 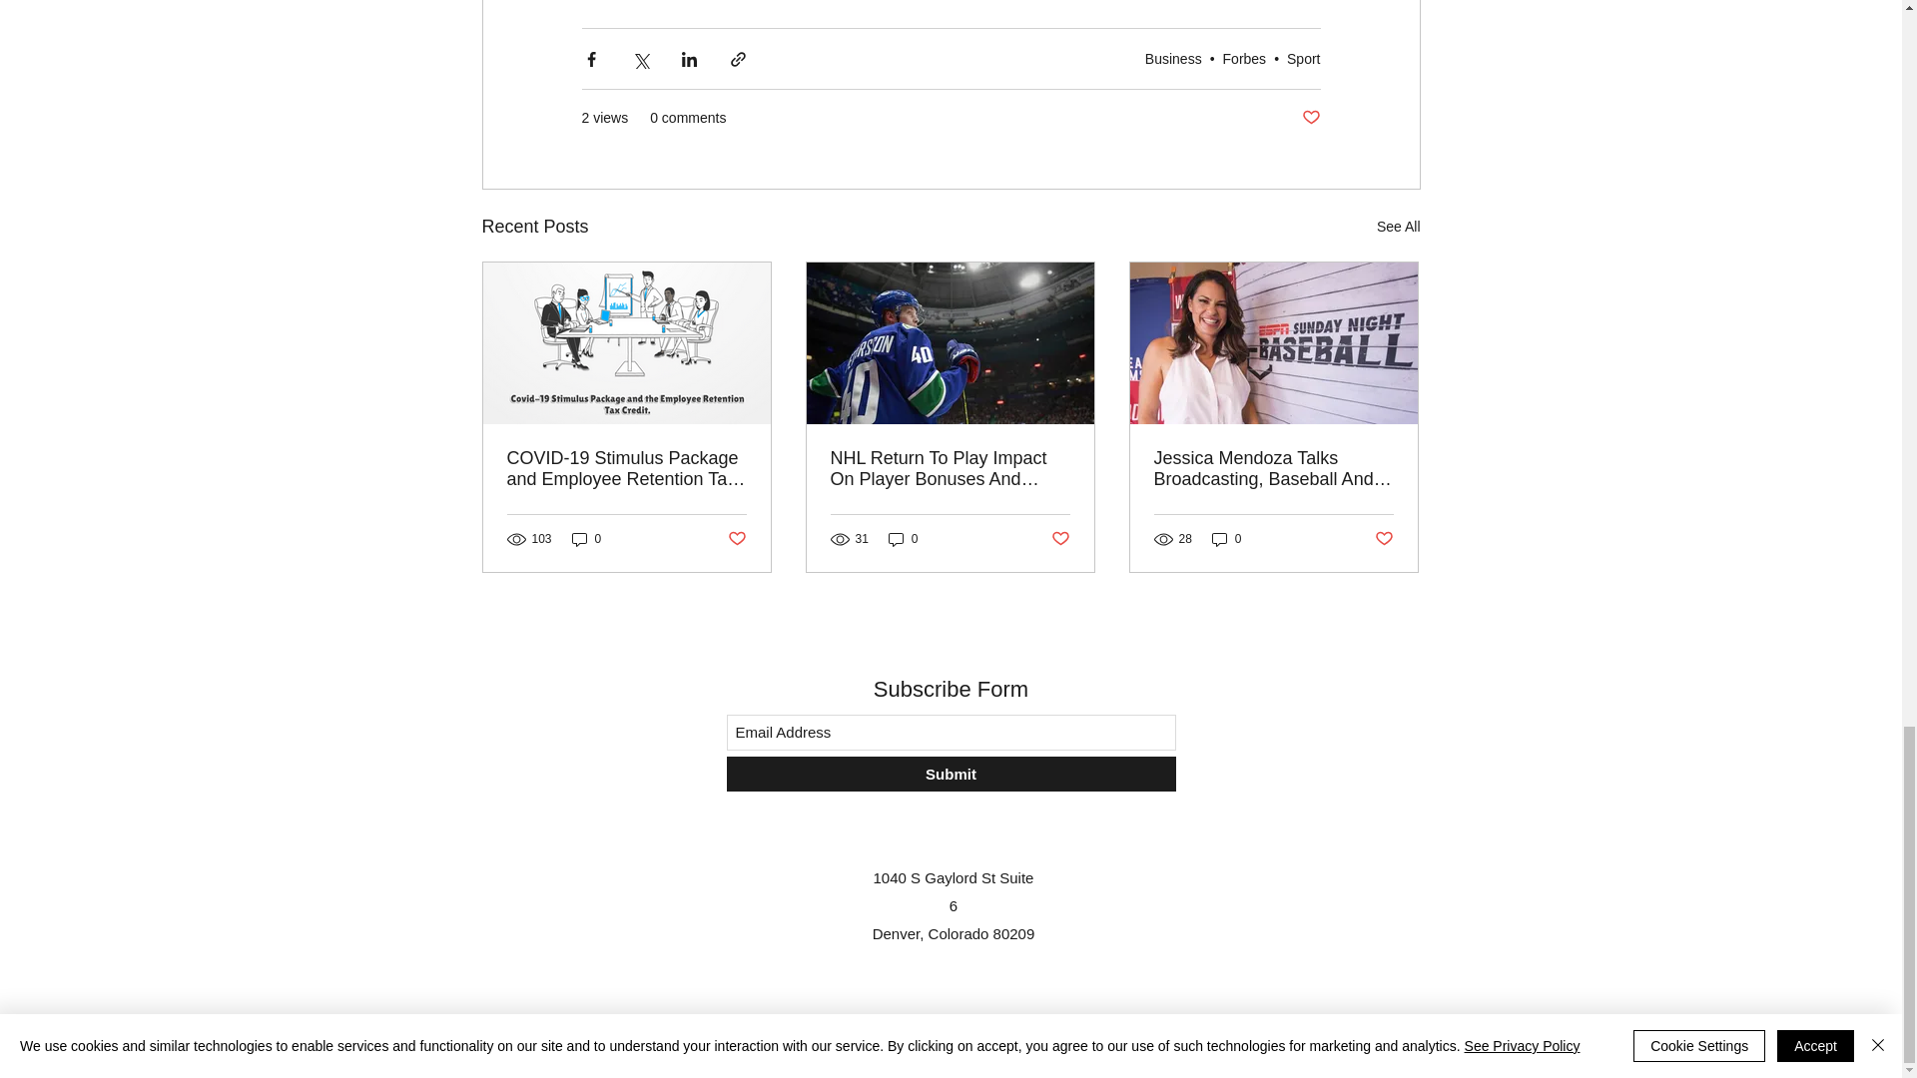 I want to click on 0, so click(x=903, y=539).